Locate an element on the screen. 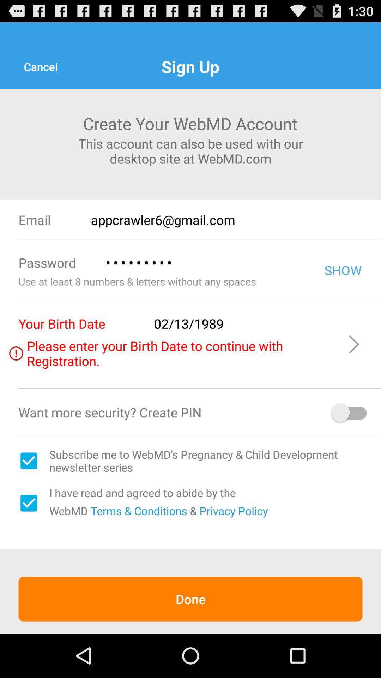 The width and height of the screenshot is (381, 678). press item next to the your birth date icon is located at coordinates (246, 323).